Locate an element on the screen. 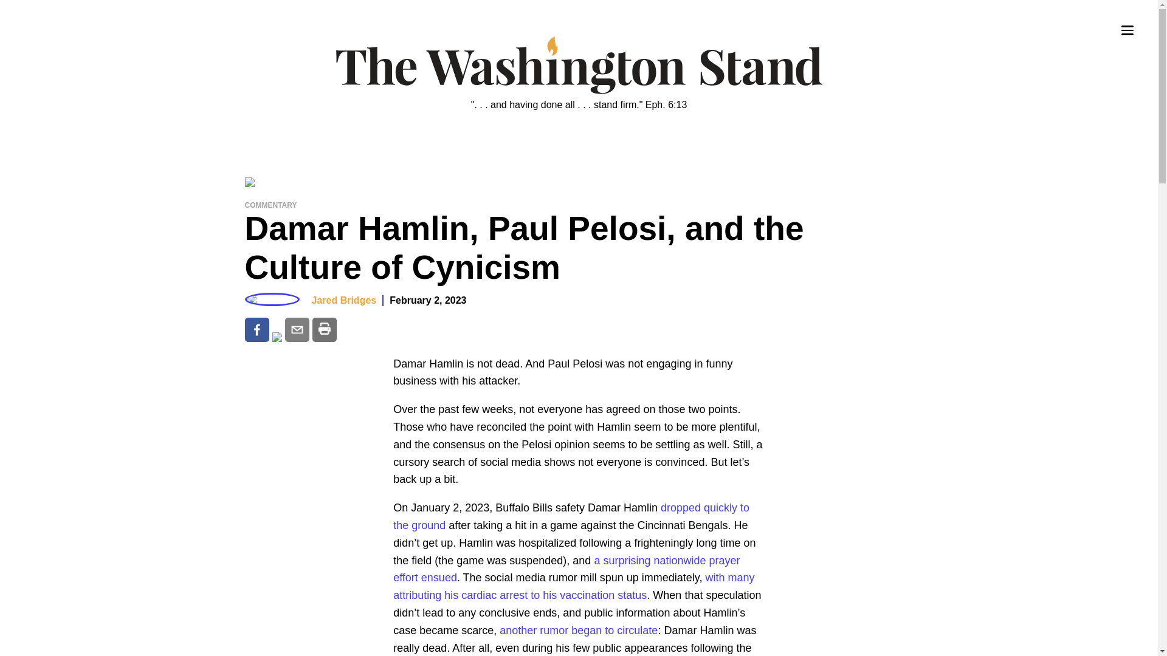  a surprising nationwide prayer effort ensued is located at coordinates (566, 569).